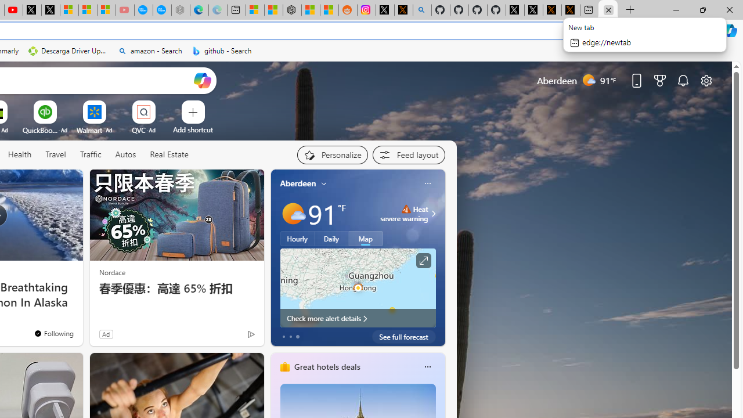 The image size is (743, 418). Describe the element at coordinates (514, 10) in the screenshot. I see `Profile / X` at that location.